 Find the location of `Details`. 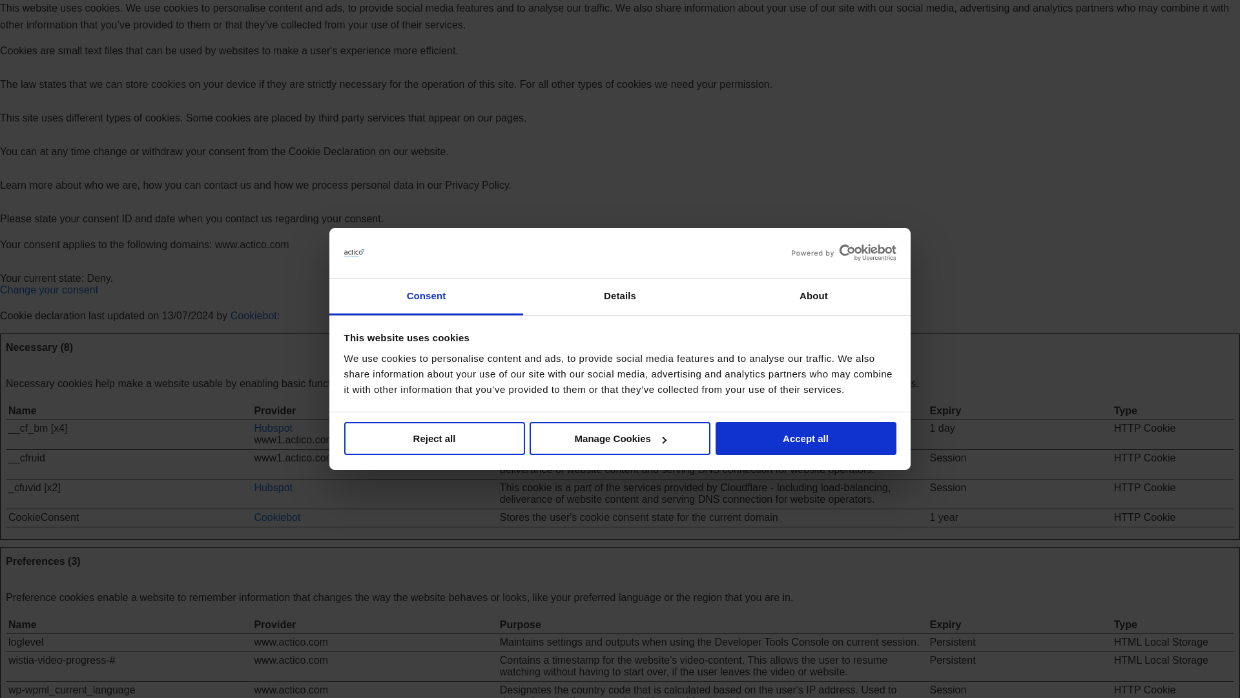

Details is located at coordinates (620, 297).